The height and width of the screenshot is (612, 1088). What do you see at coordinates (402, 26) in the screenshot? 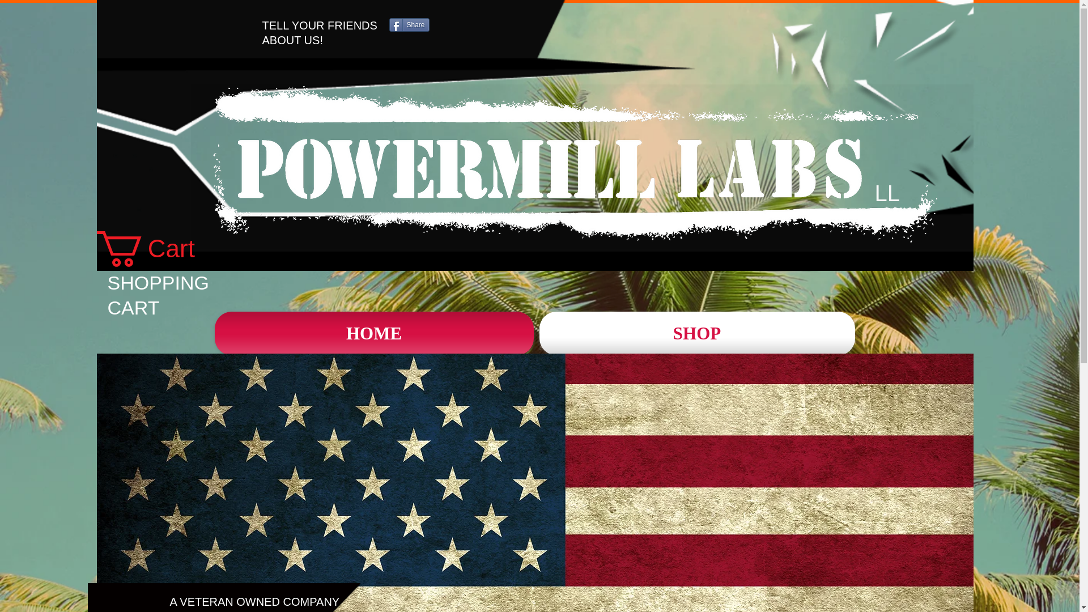
I see `Pinterest` at bounding box center [402, 26].